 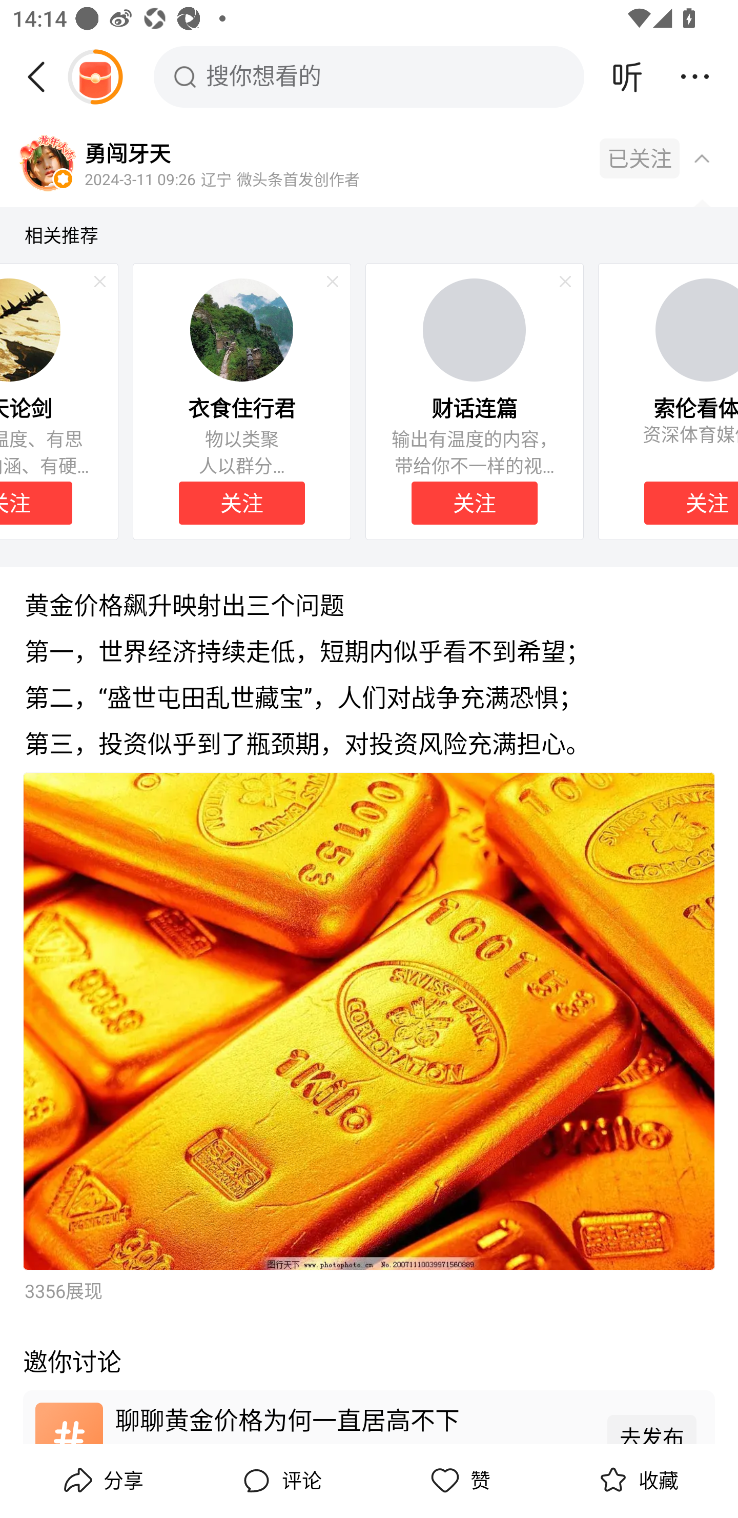 I want to click on 更多操作, so click(x=695, y=76).